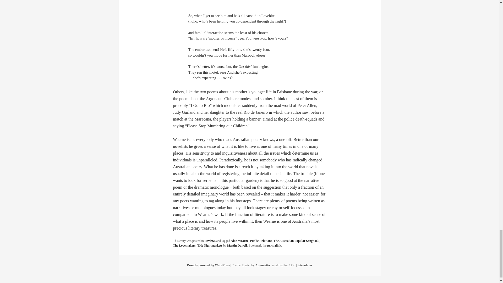 The width and height of the screenshot is (503, 283). I want to click on Alan Wearne, so click(239, 241).